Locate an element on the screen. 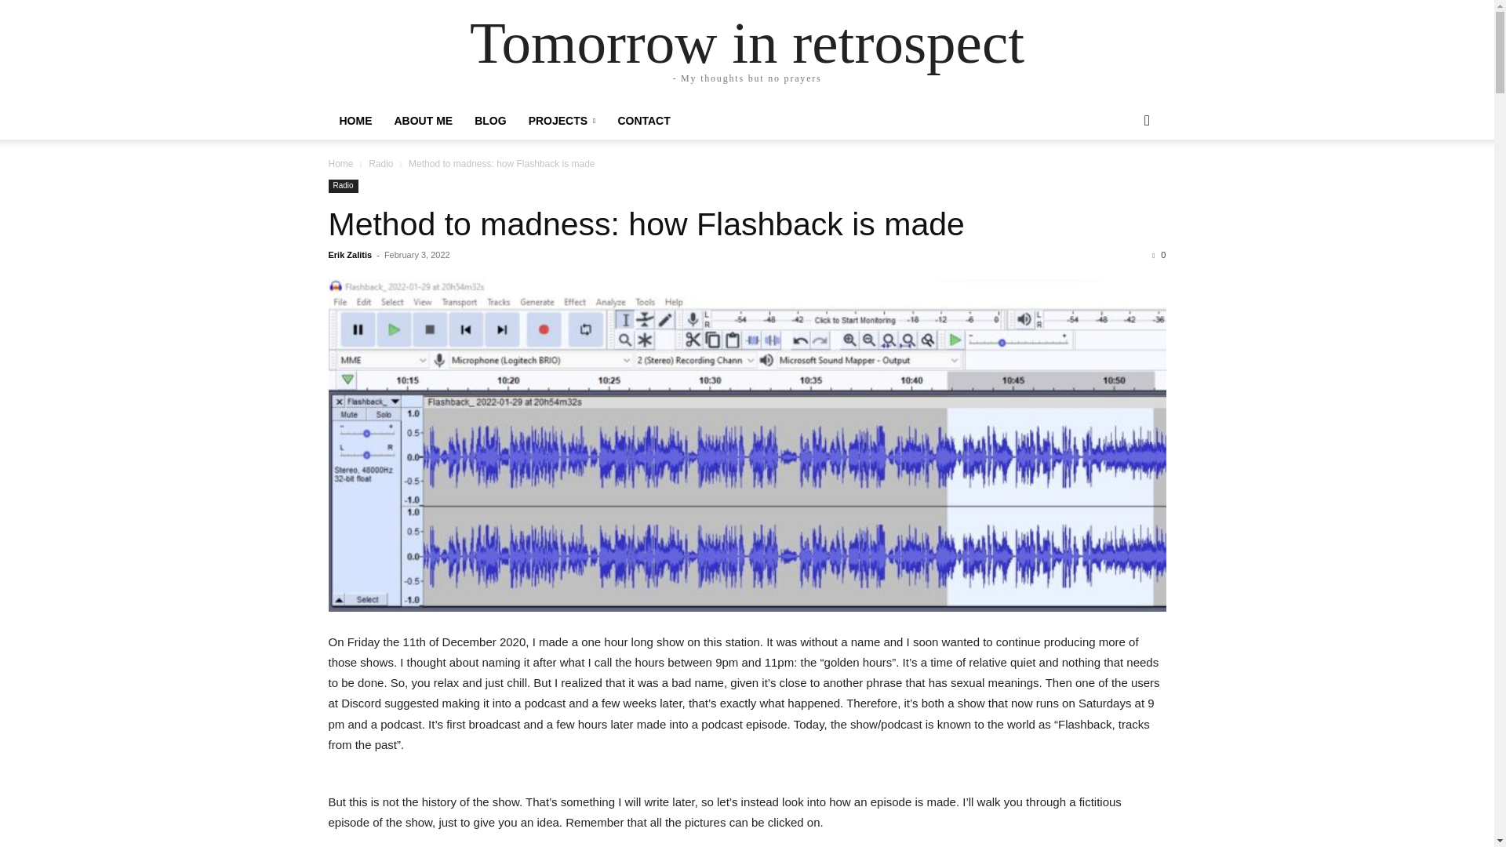 The height and width of the screenshot is (847, 1506). View all posts in Radio is located at coordinates (381, 163).